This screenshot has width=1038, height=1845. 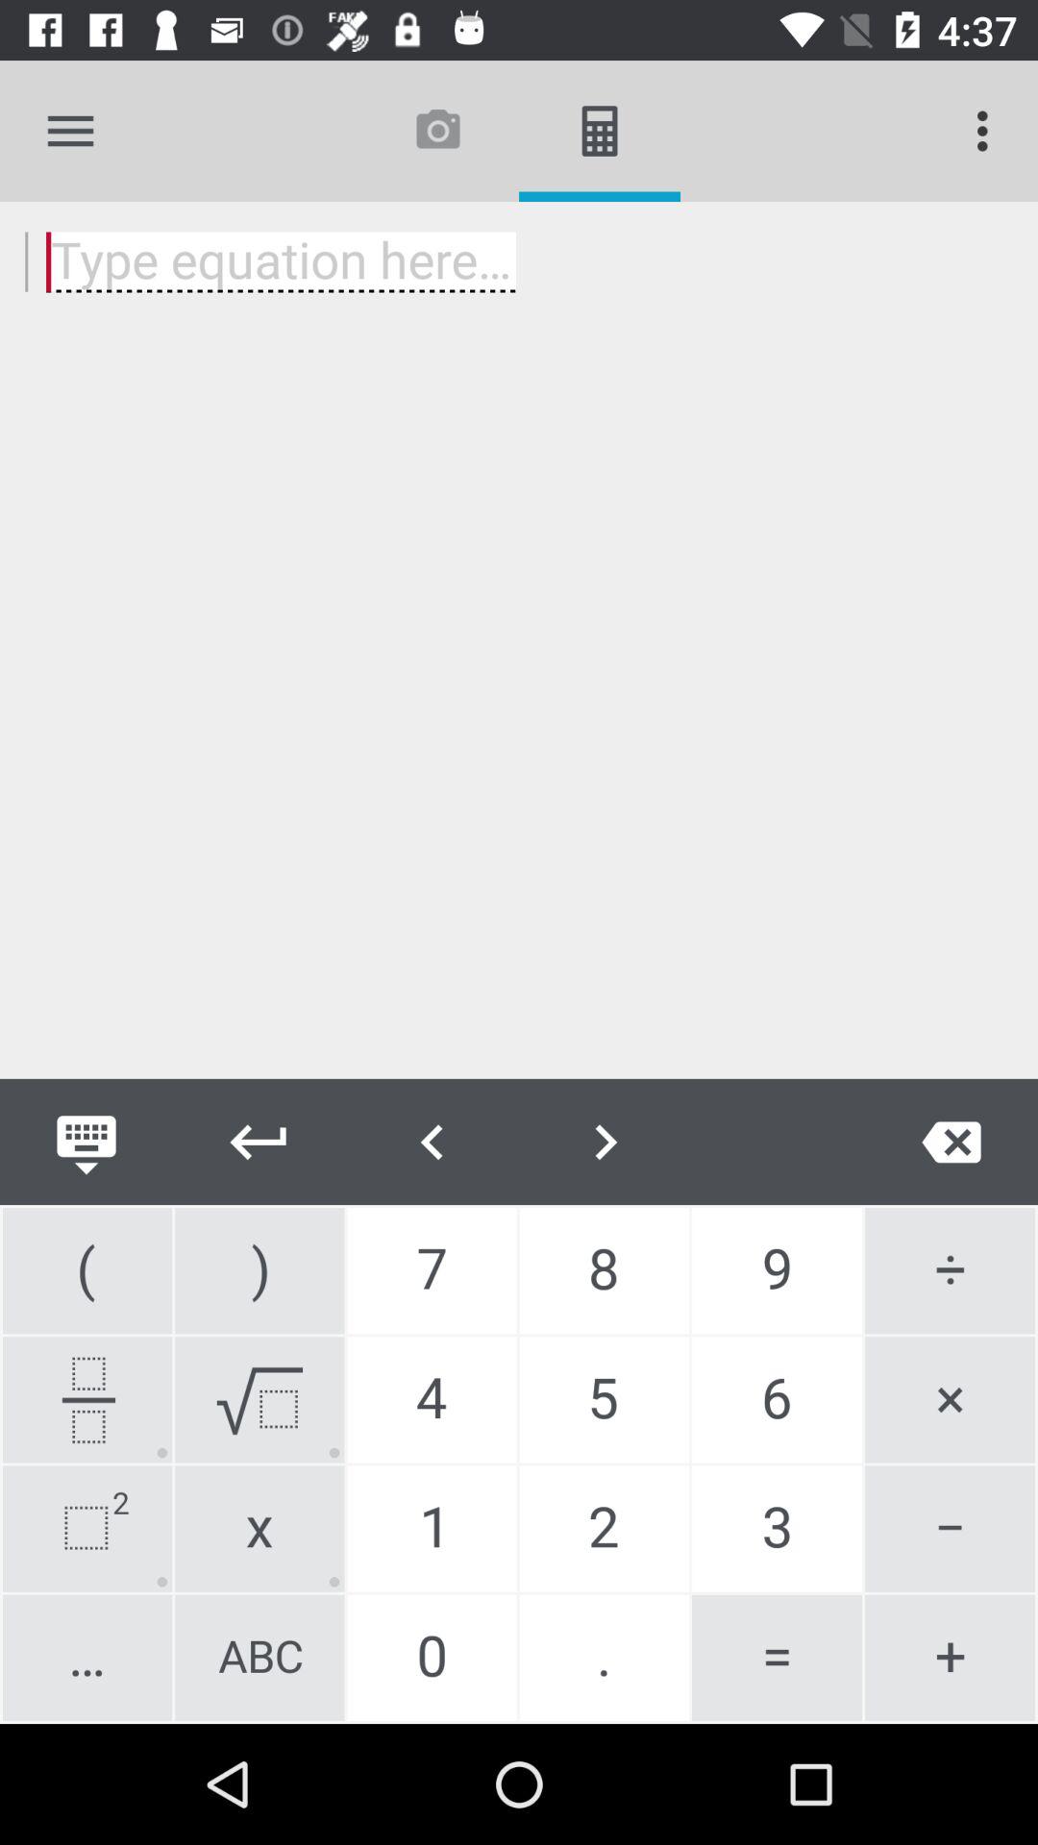 What do you see at coordinates (86, 1142) in the screenshot?
I see `open keyboard` at bounding box center [86, 1142].